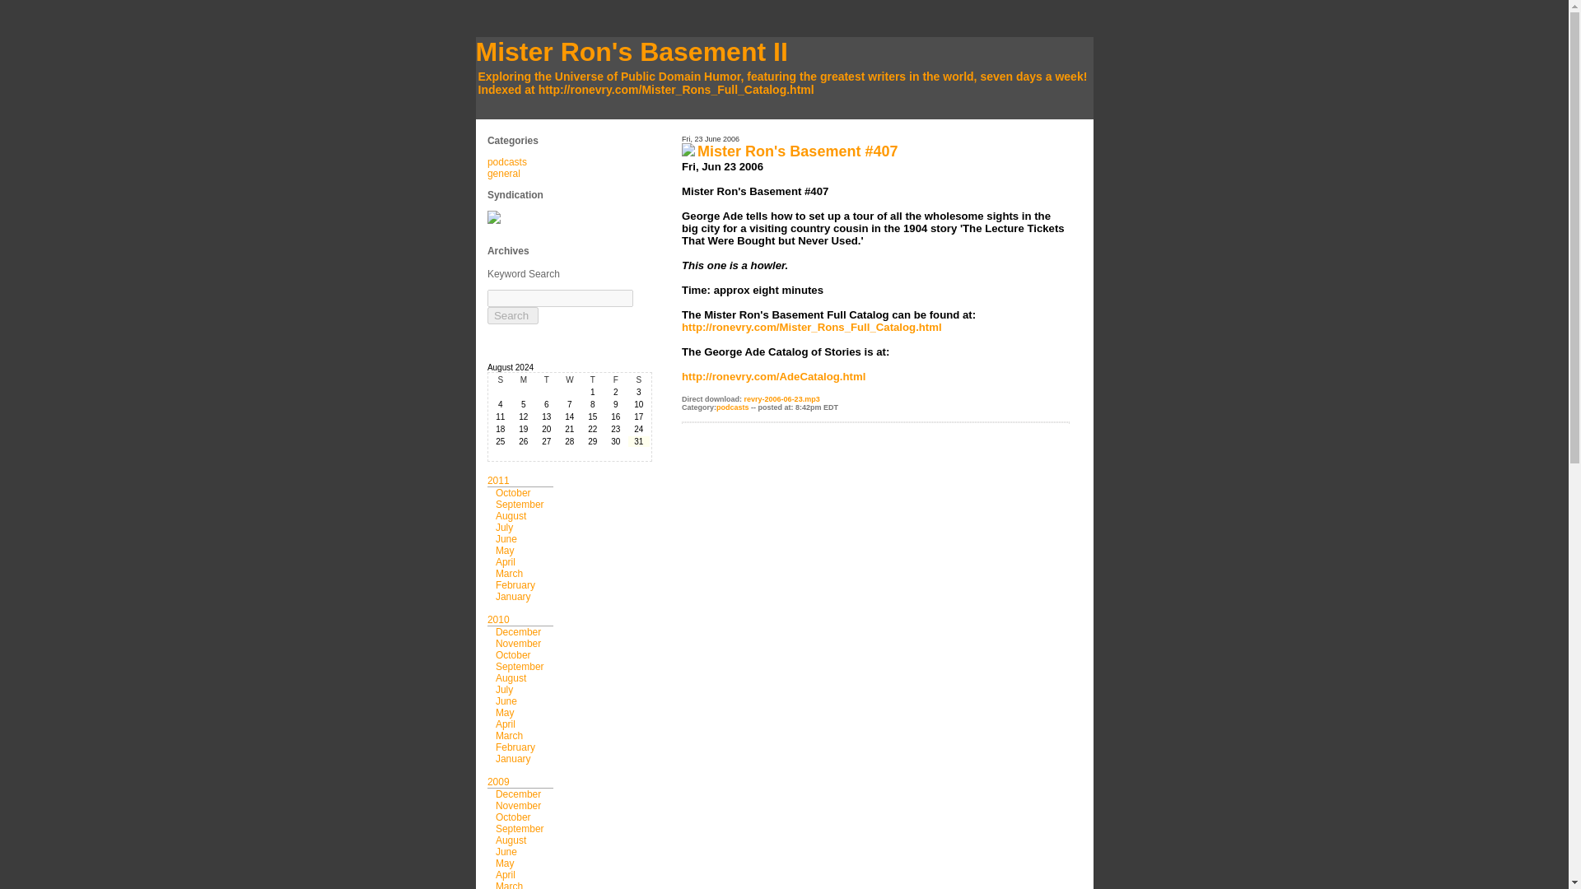 This screenshot has width=1581, height=889. Describe the element at coordinates (509, 885) in the screenshot. I see `March` at that location.